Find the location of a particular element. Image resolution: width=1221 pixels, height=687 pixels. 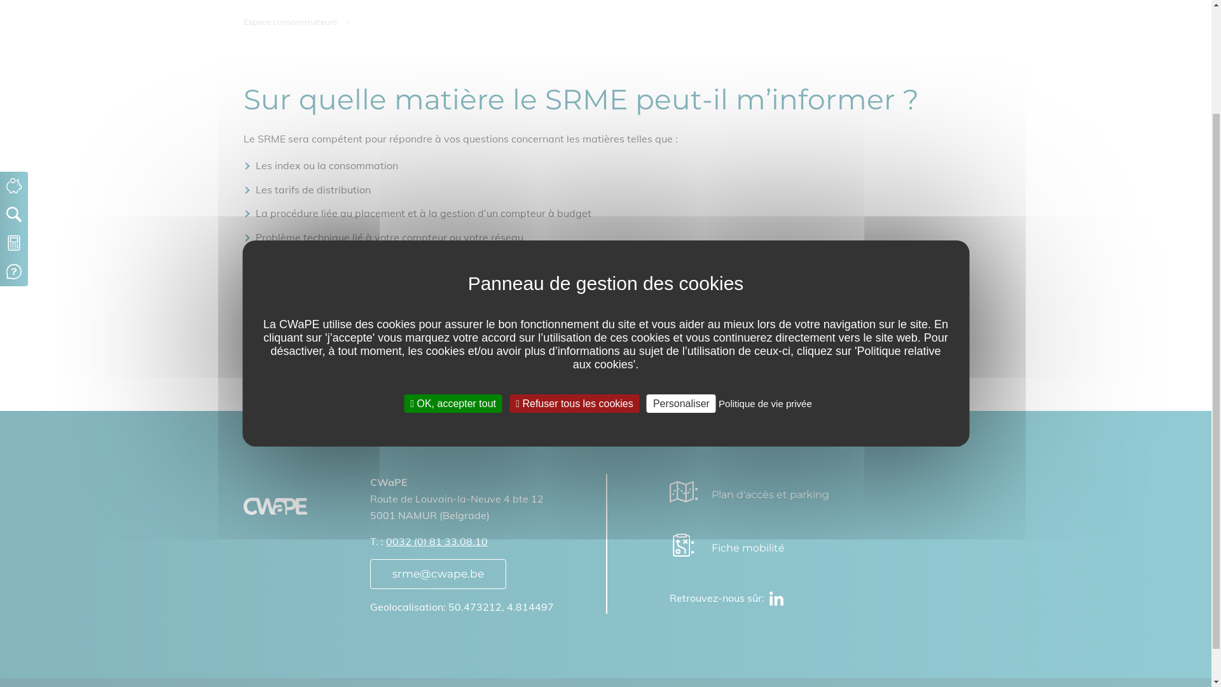

0032 (0) 81 33.08.10 is located at coordinates (437, 676).